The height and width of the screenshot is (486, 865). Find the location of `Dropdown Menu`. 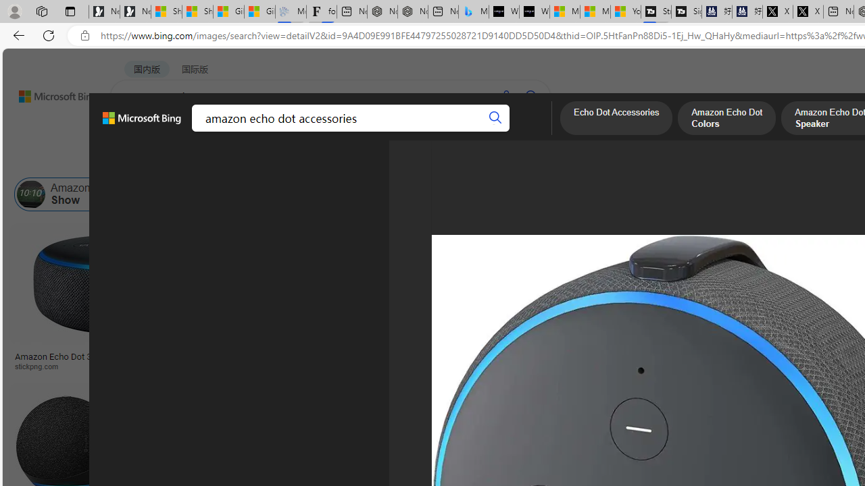

Dropdown Menu is located at coordinates (526, 132).